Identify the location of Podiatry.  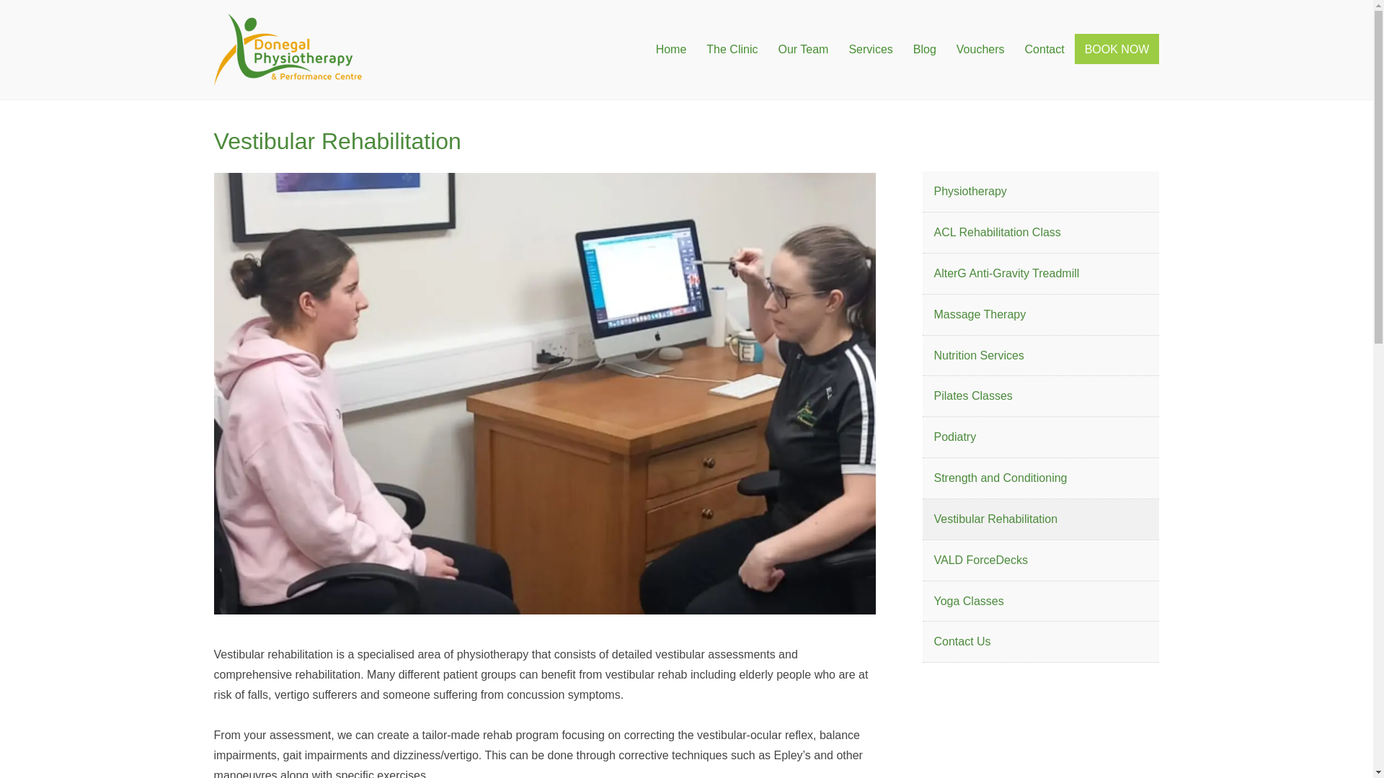
(1041, 437).